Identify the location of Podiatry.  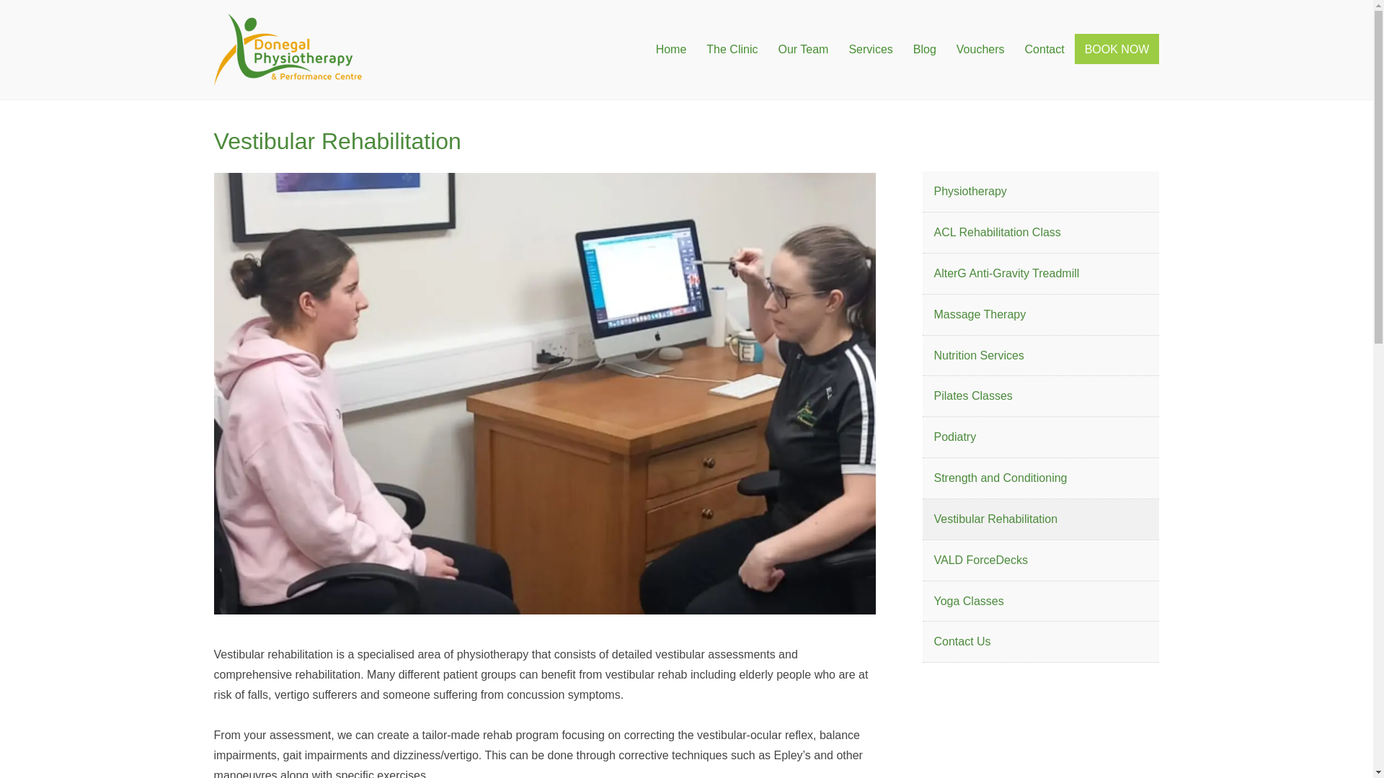
(1041, 437).